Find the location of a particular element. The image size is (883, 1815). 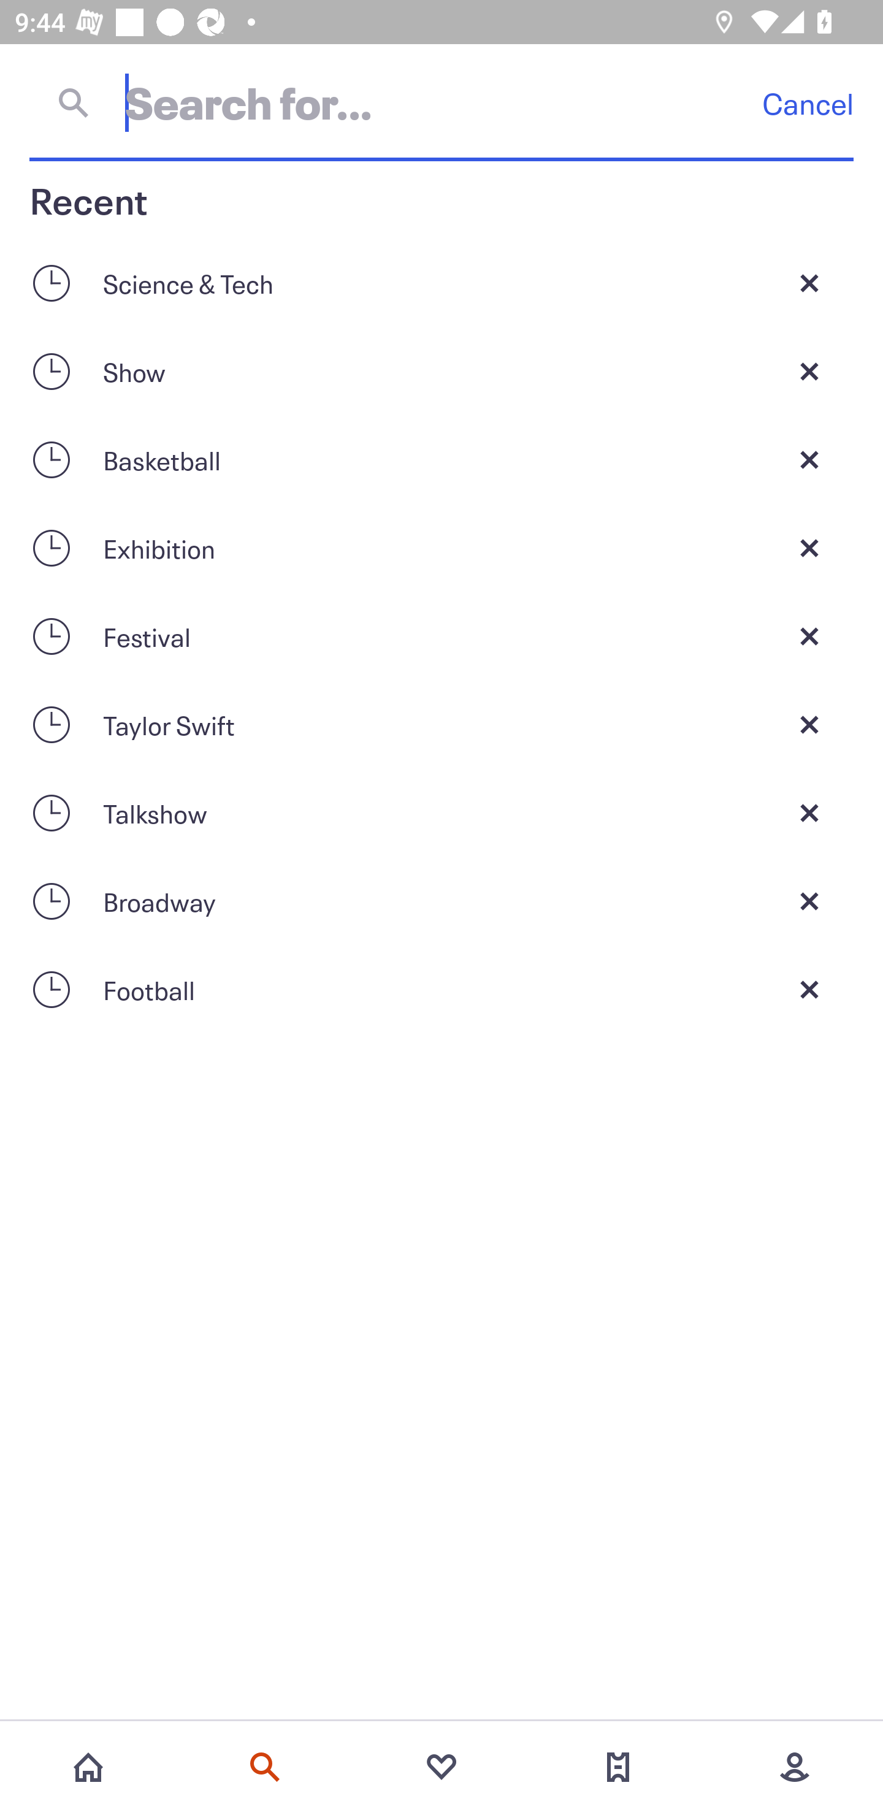

Close current screen is located at coordinates (809, 813).